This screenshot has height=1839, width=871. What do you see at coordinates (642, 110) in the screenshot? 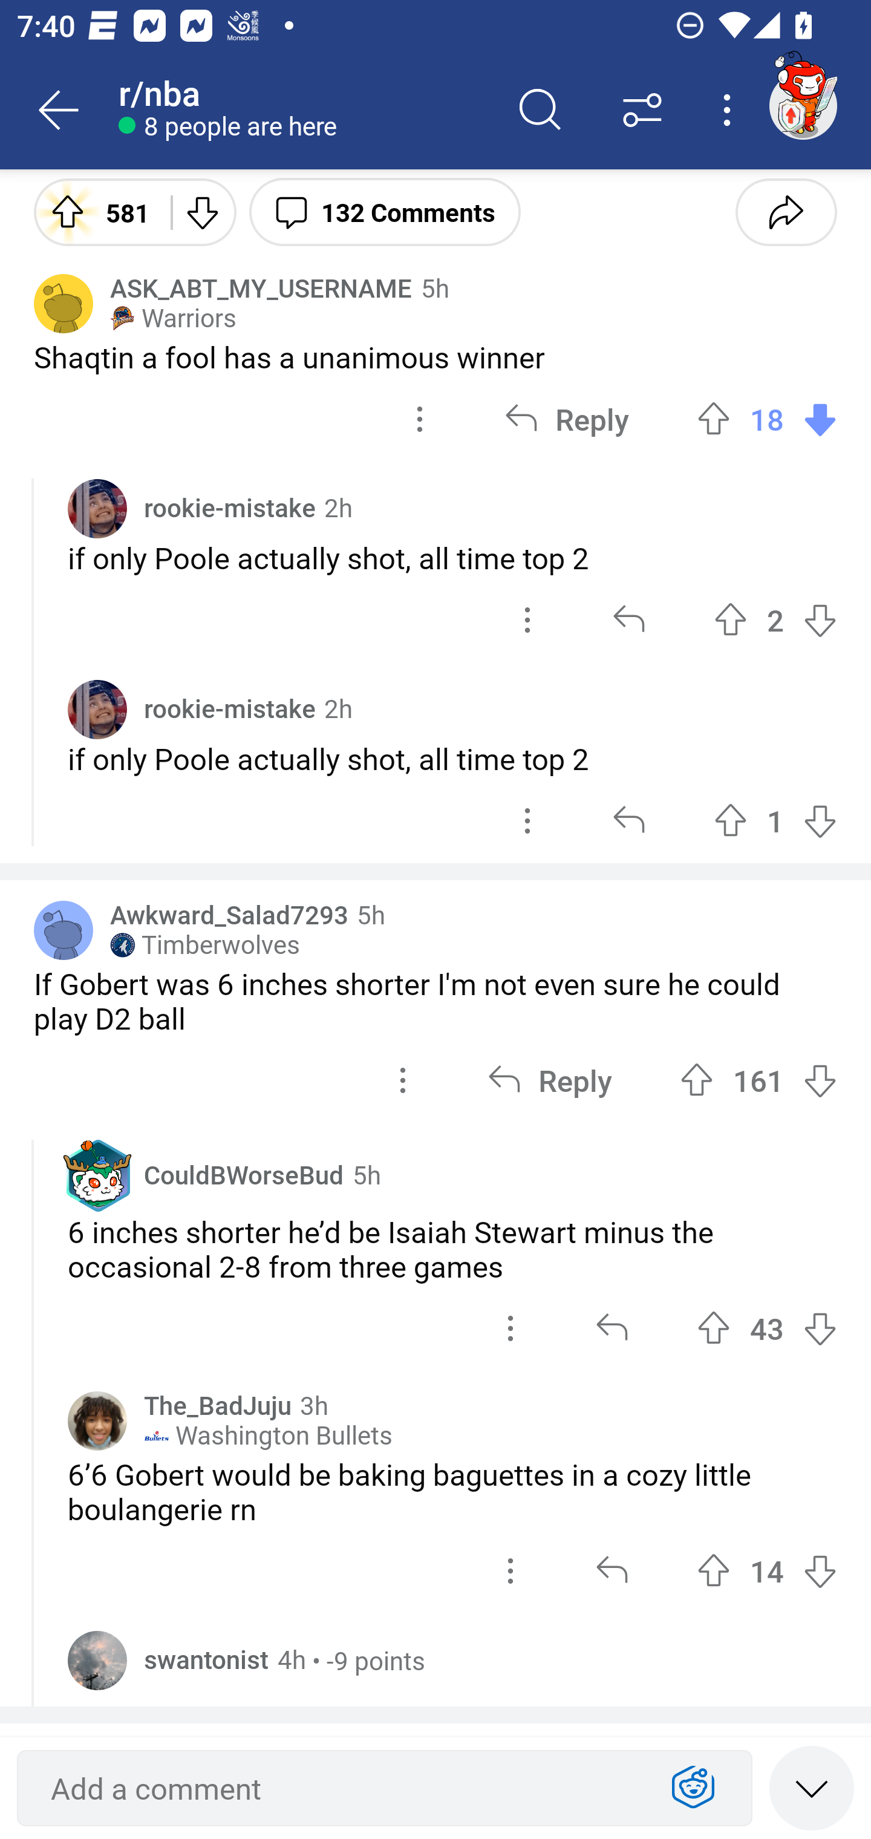
I see `Sort comments` at bounding box center [642, 110].